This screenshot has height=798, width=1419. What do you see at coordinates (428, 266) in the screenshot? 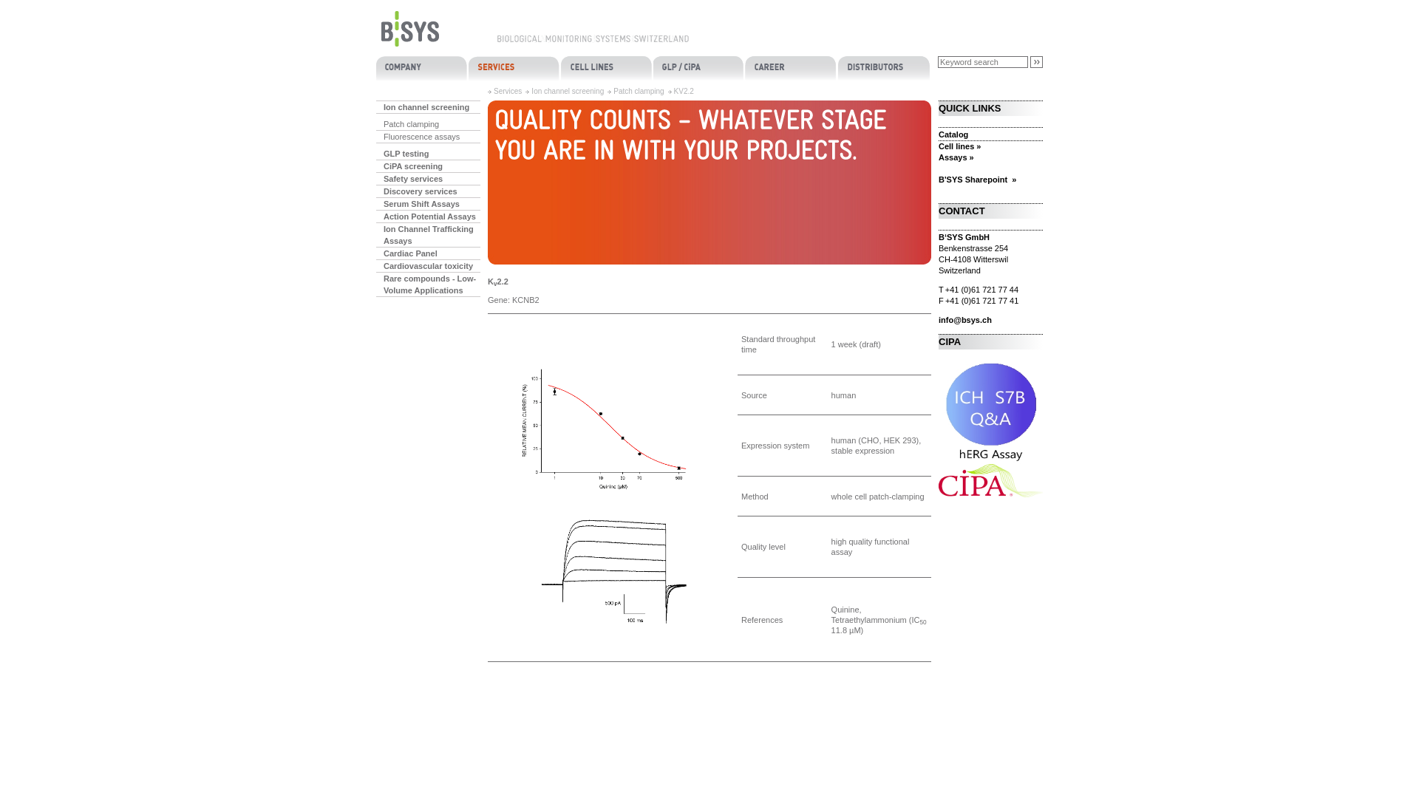
I see `Cardiovascular toxicity` at bounding box center [428, 266].